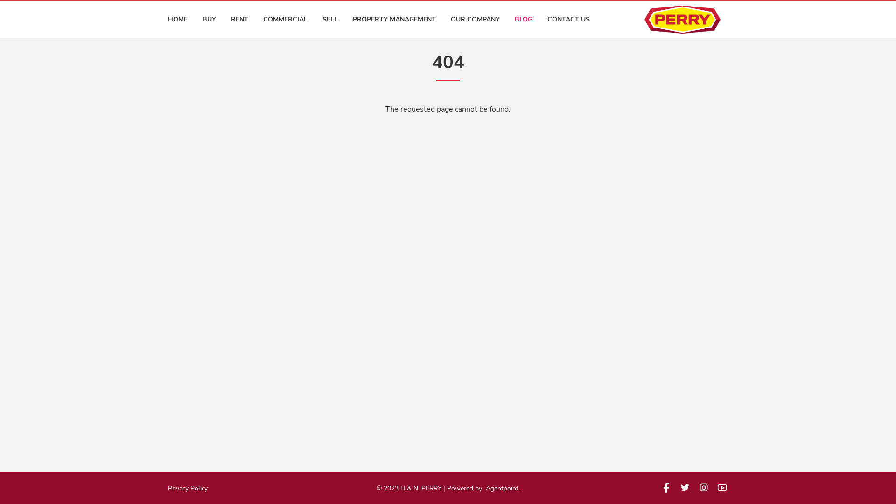  Describe the element at coordinates (240, 20) in the screenshot. I see `RENT` at that location.